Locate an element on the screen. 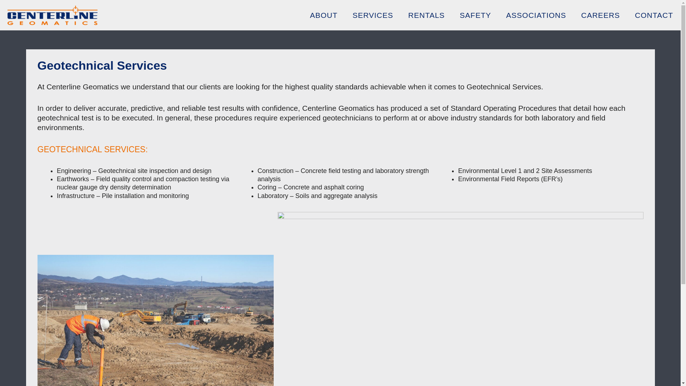 This screenshot has height=386, width=686. ABOUT is located at coordinates (324, 15).